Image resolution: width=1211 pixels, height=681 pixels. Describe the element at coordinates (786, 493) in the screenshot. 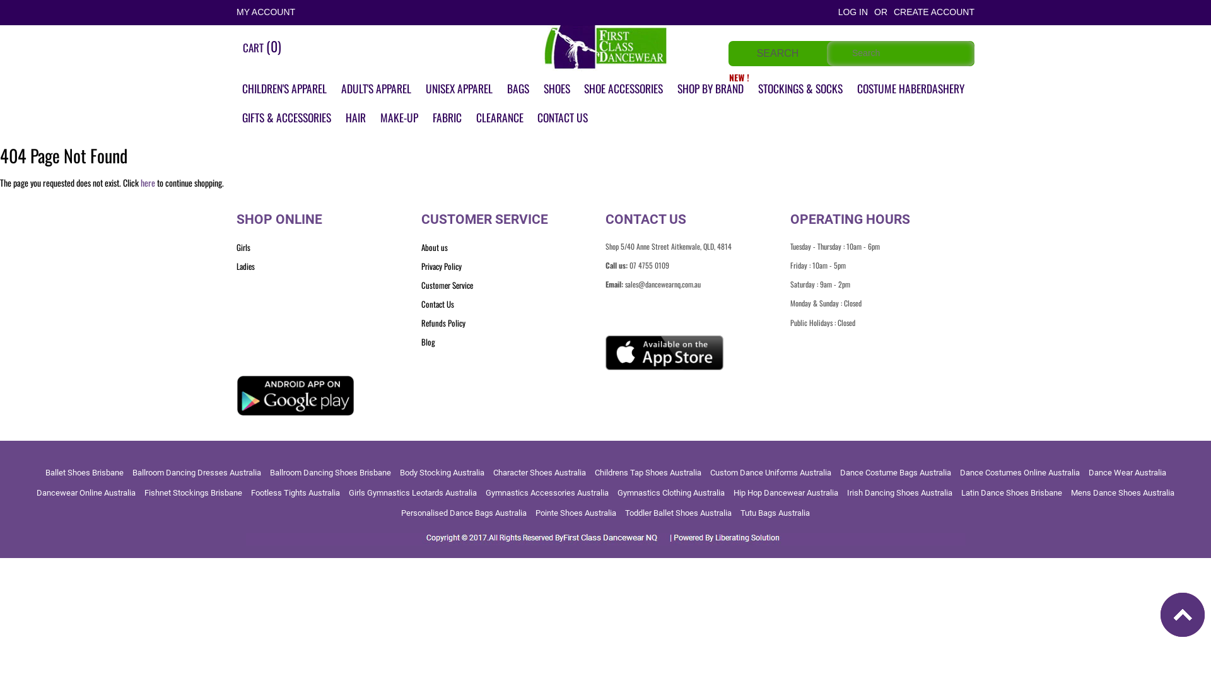

I see `Hip Hop Dancewear Australia` at that location.